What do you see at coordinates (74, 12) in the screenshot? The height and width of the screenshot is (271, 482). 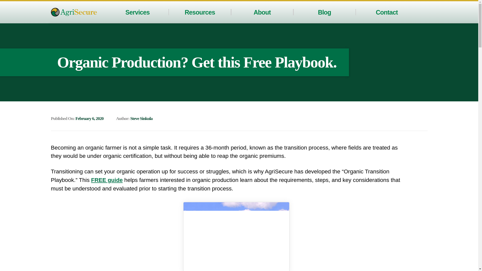 I see `AgriSecure` at bounding box center [74, 12].